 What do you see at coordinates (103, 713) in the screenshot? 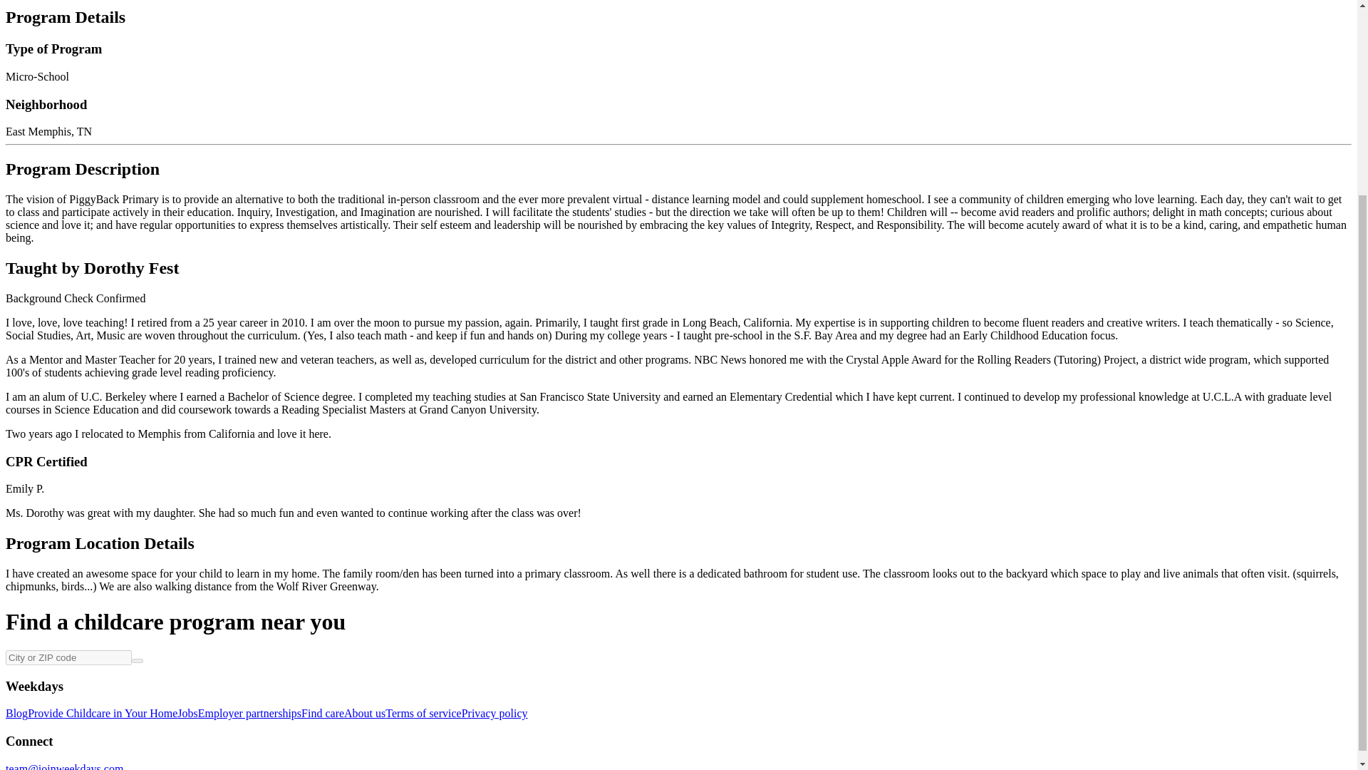
I see `Provide Childcare in Your Home` at bounding box center [103, 713].